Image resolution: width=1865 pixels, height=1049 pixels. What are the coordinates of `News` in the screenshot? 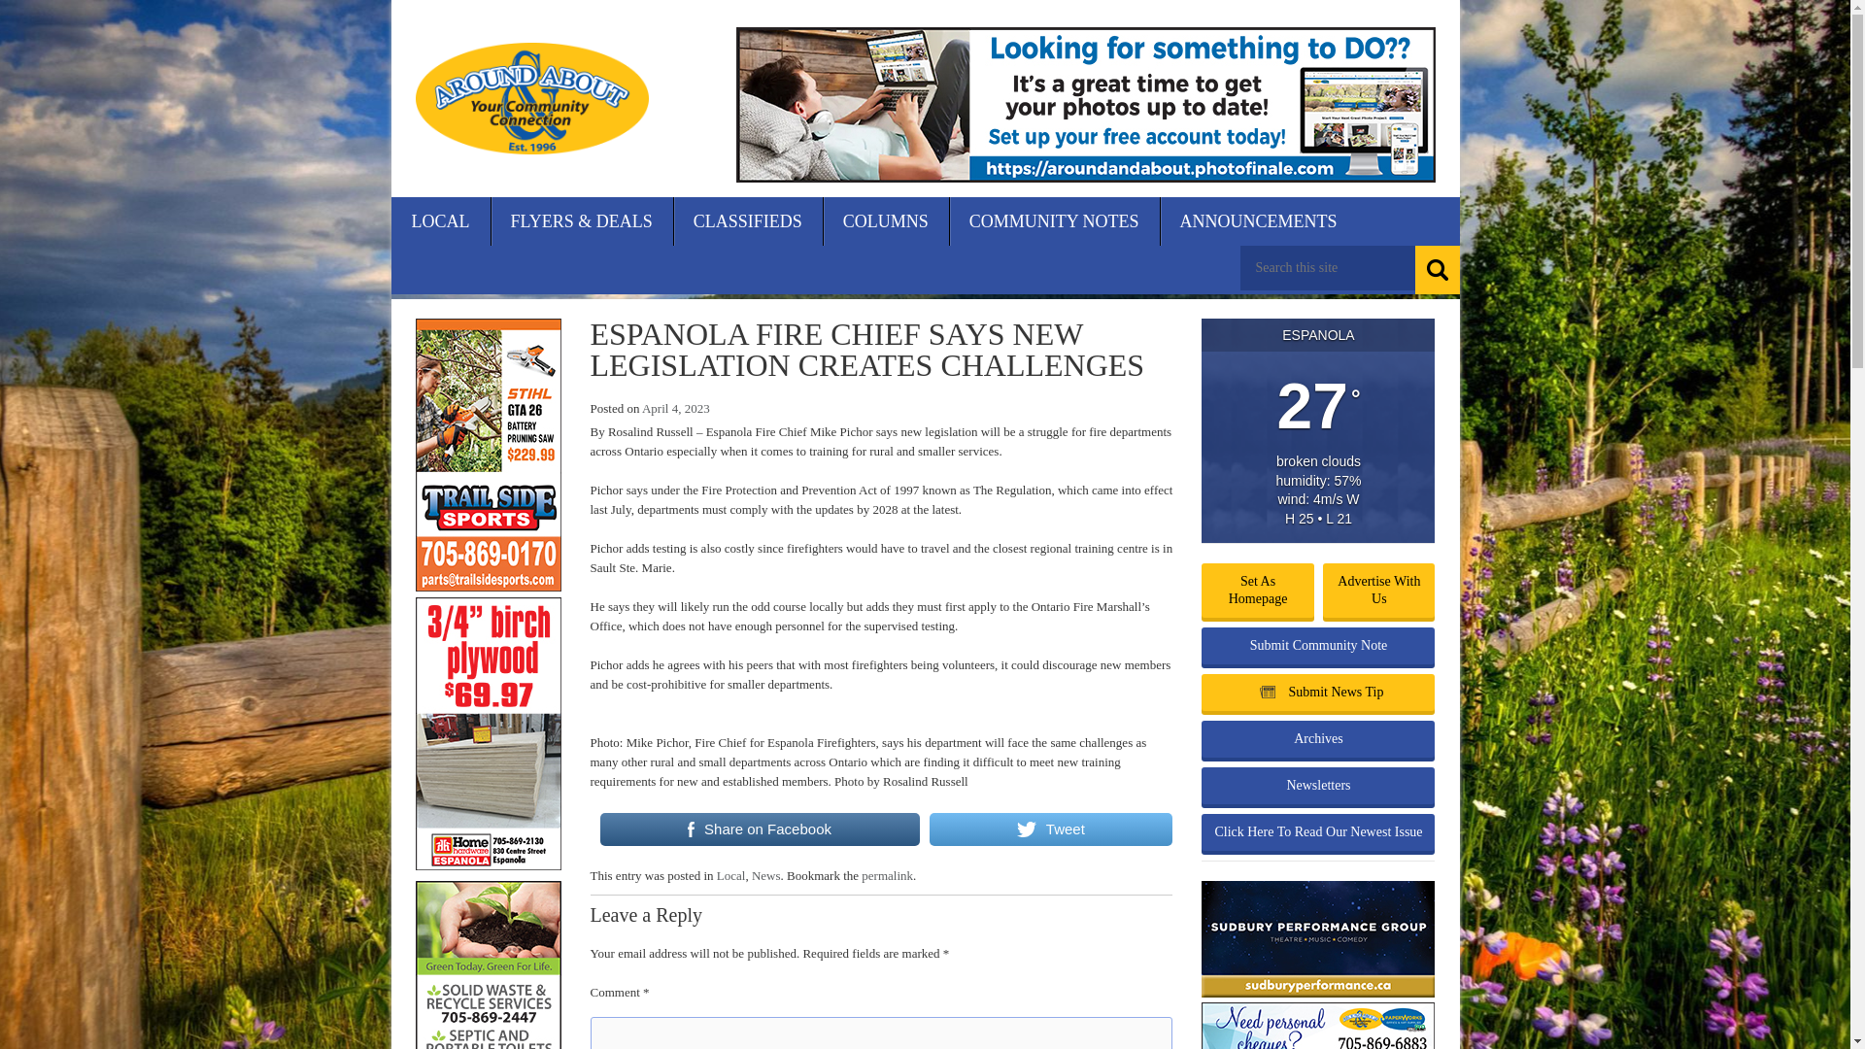 It's located at (765, 876).